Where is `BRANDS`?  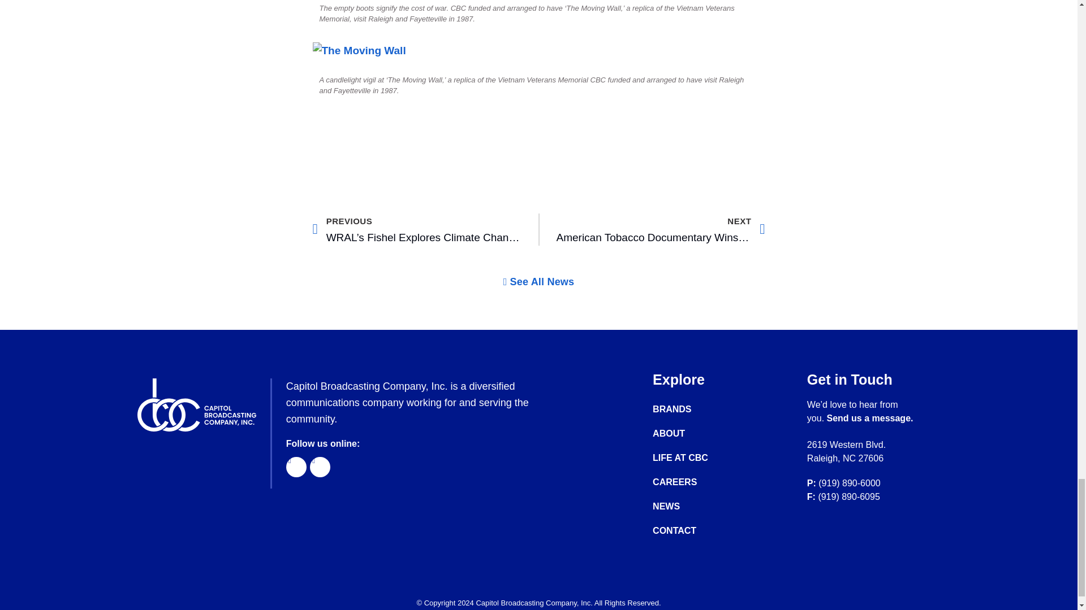 BRANDS is located at coordinates (691, 409).